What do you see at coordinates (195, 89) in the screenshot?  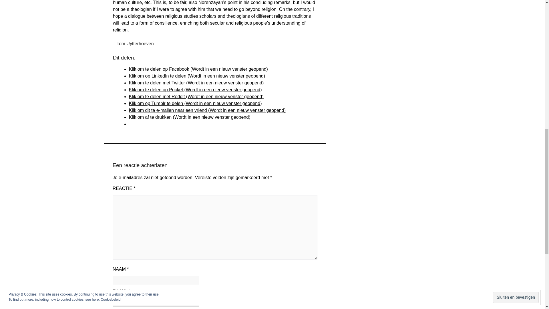 I see `Klik om te delen op Pocket` at bounding box center [195, 89].